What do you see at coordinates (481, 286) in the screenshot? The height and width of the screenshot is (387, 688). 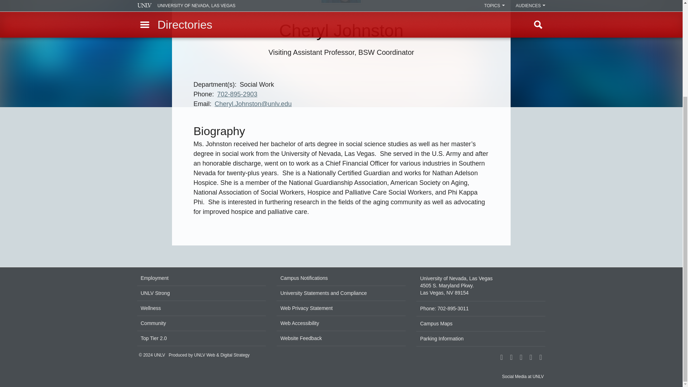 I see `View Campus Map` at bounding box center [481, 286].